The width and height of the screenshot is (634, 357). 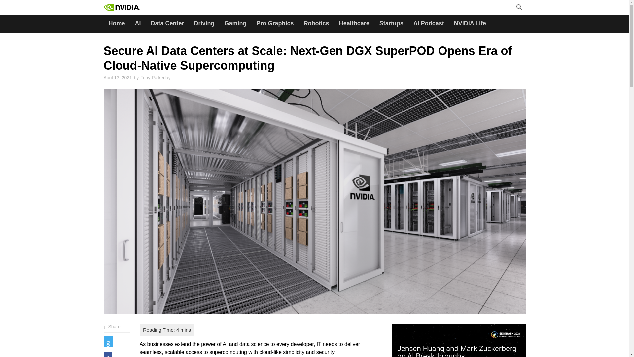 I want to click on Search, so click(x=163, y=8).